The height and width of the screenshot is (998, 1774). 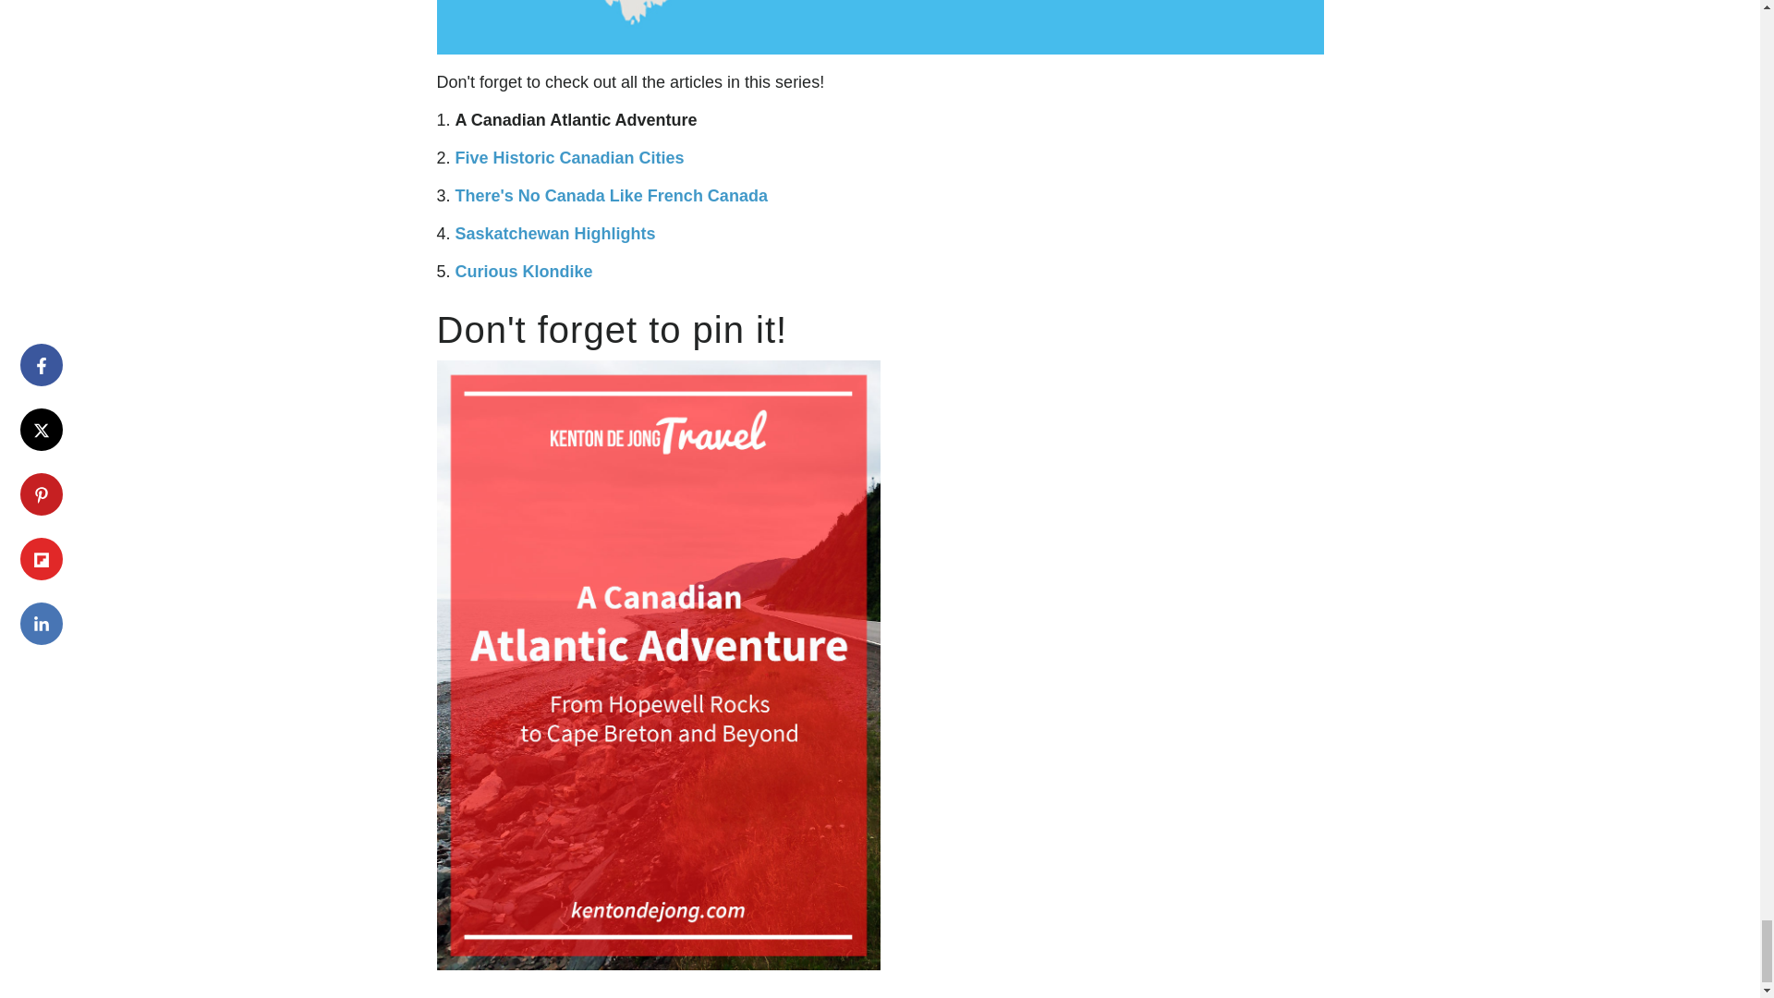 I want to click on Saskatchewan Highlights, so click(x=556, y=234).